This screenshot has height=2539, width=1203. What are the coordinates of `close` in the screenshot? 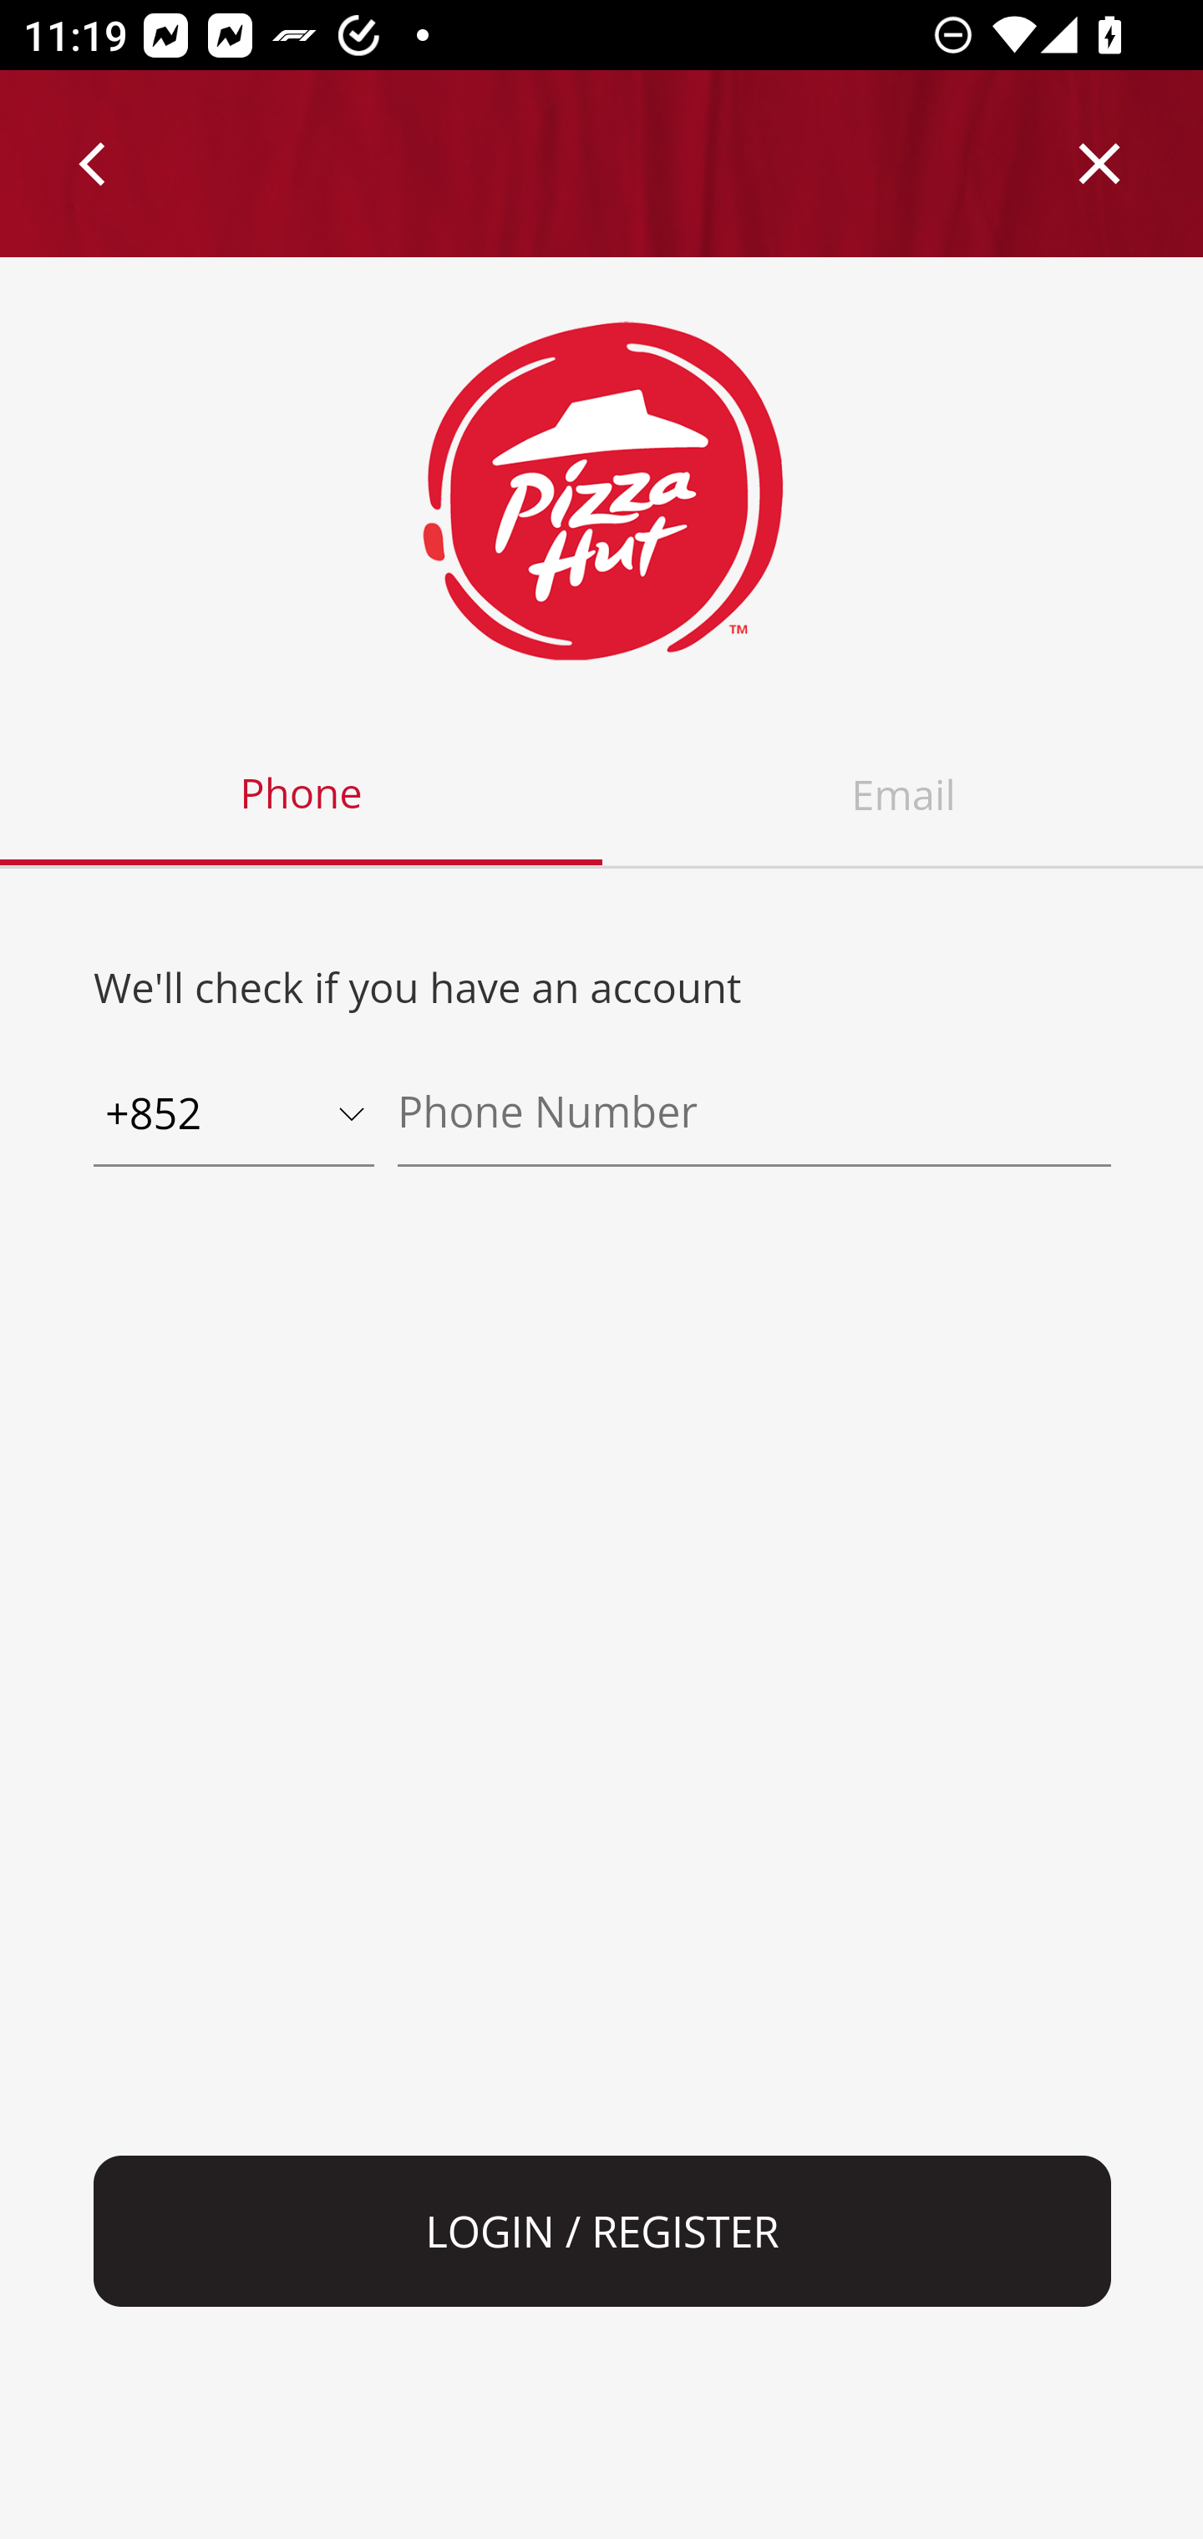 It's located at (1100, 164).